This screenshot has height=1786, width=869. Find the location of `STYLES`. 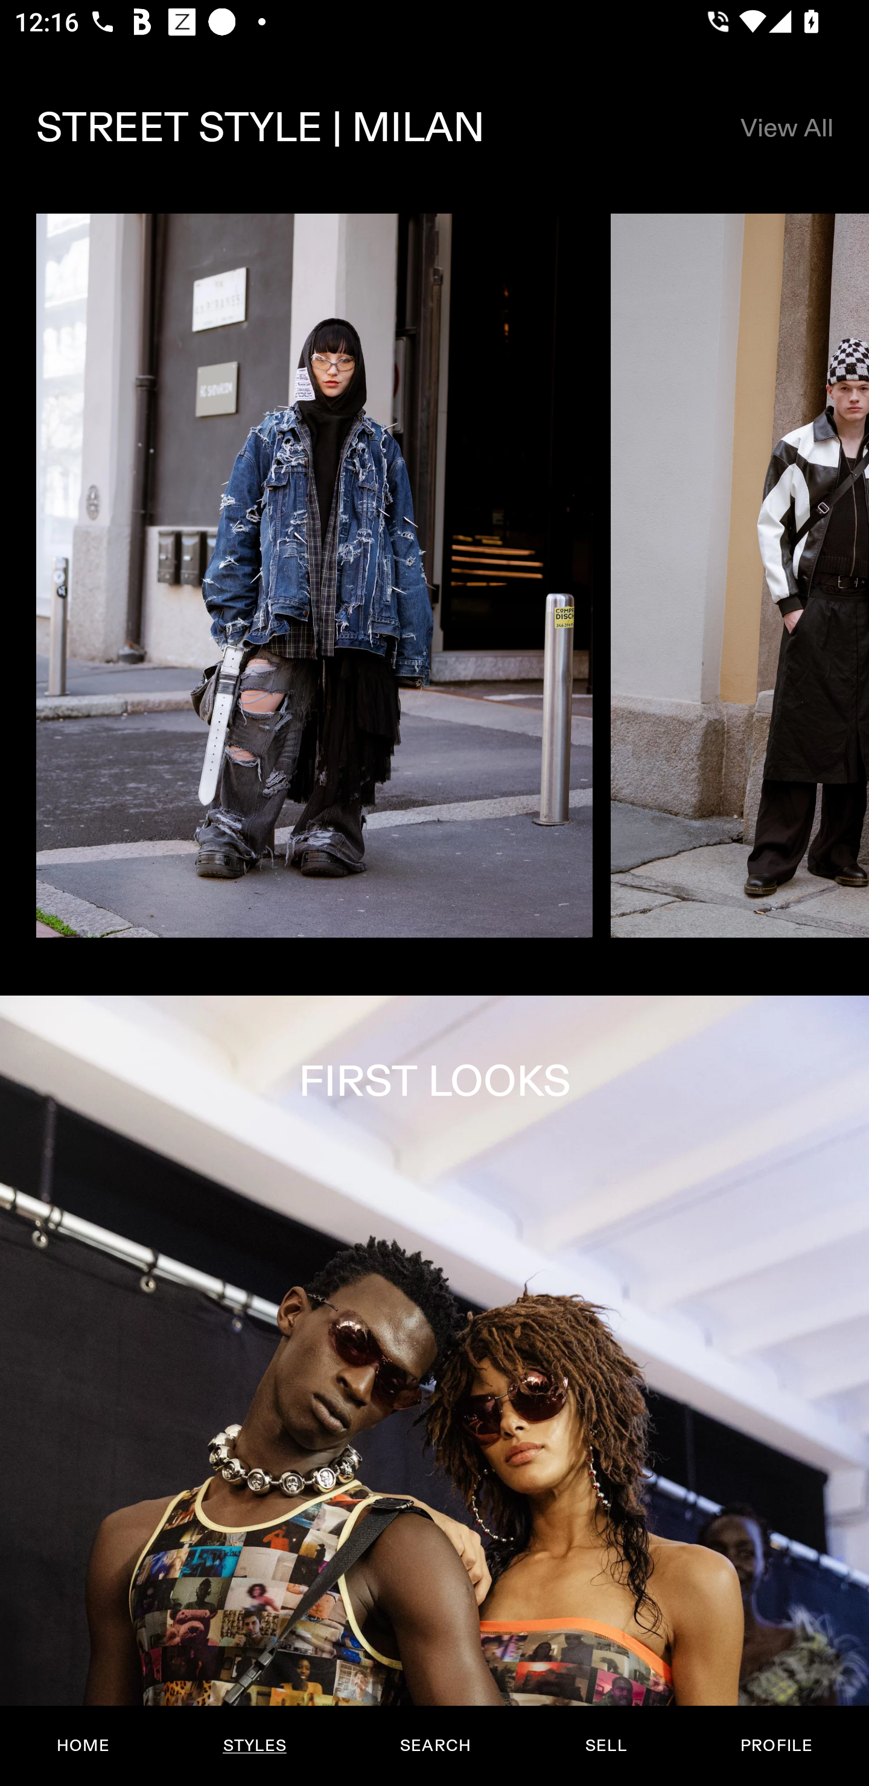

STYLES is located at coordinates (254, 1746).